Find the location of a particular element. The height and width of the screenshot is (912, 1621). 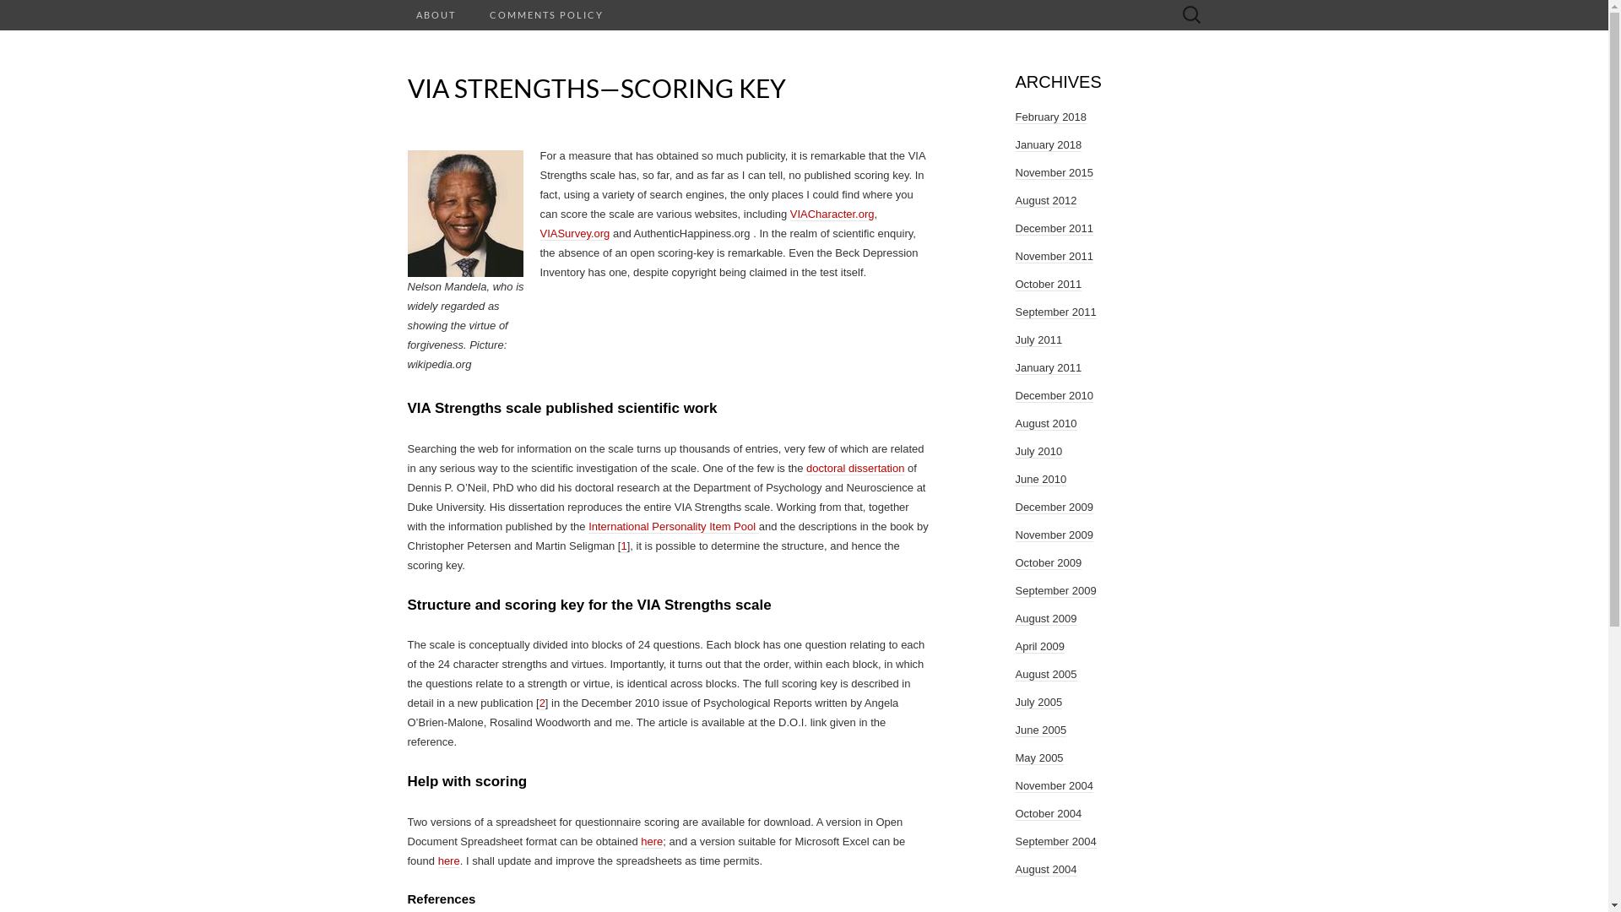

here is located at coordinates (449, 861).